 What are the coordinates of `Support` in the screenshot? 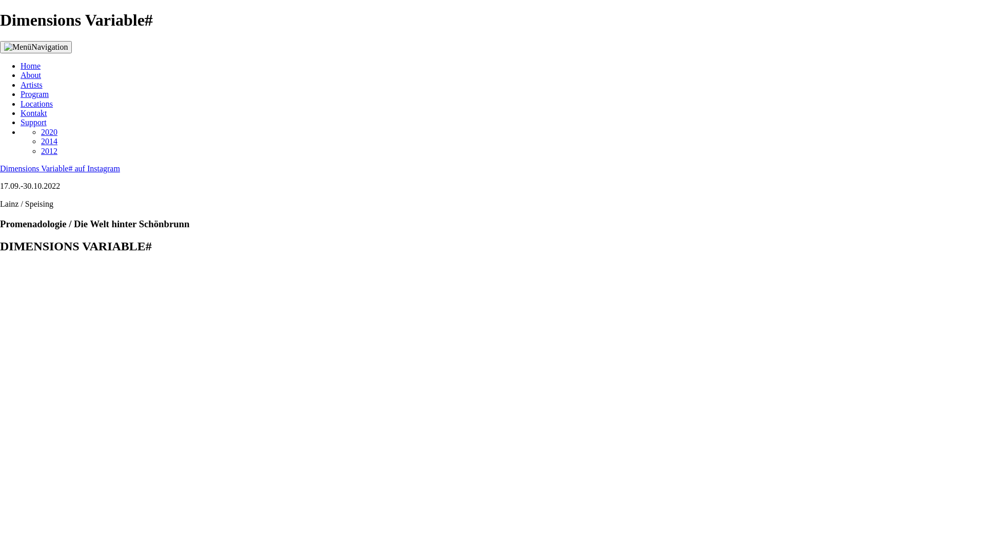 It's located at (34, 122).